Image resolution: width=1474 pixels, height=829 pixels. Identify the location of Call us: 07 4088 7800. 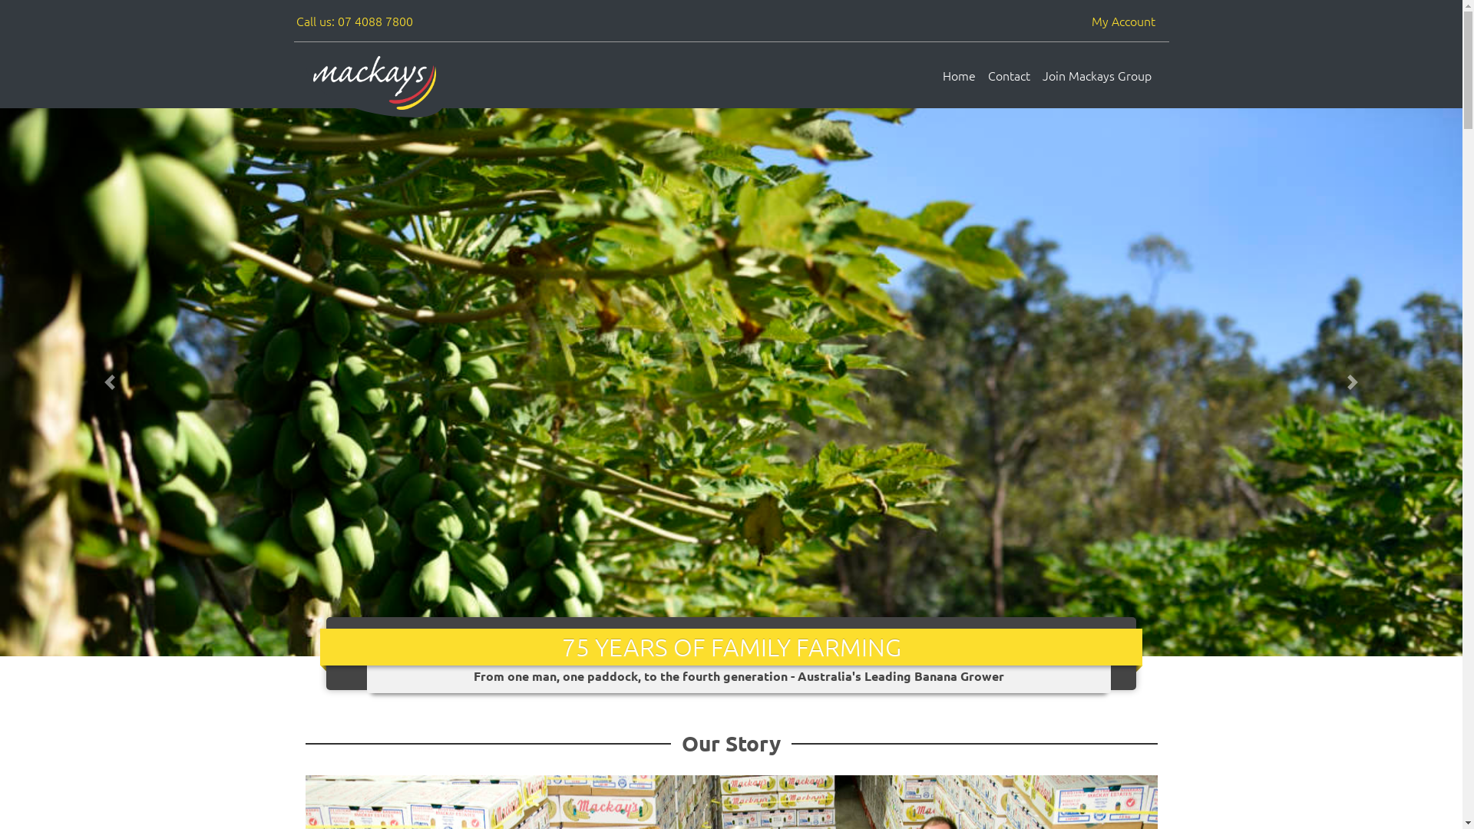
(355, 21).